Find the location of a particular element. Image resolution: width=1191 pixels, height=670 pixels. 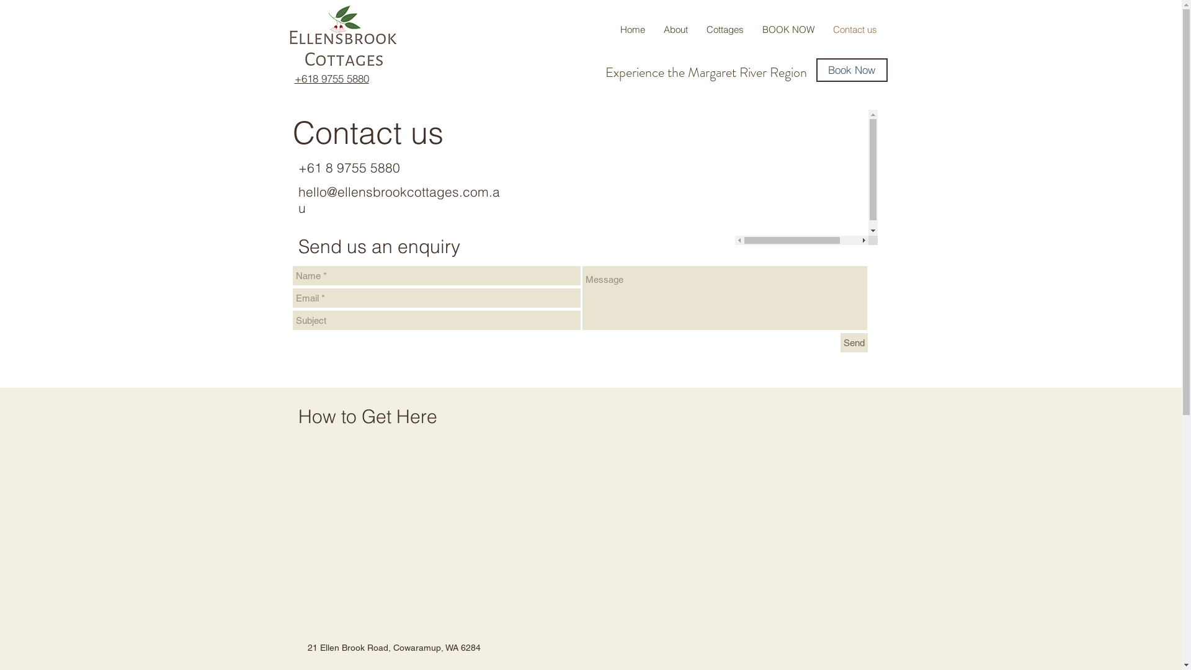

hello@ellensbrookcottages.com.au is located at coordinates (398, 200).